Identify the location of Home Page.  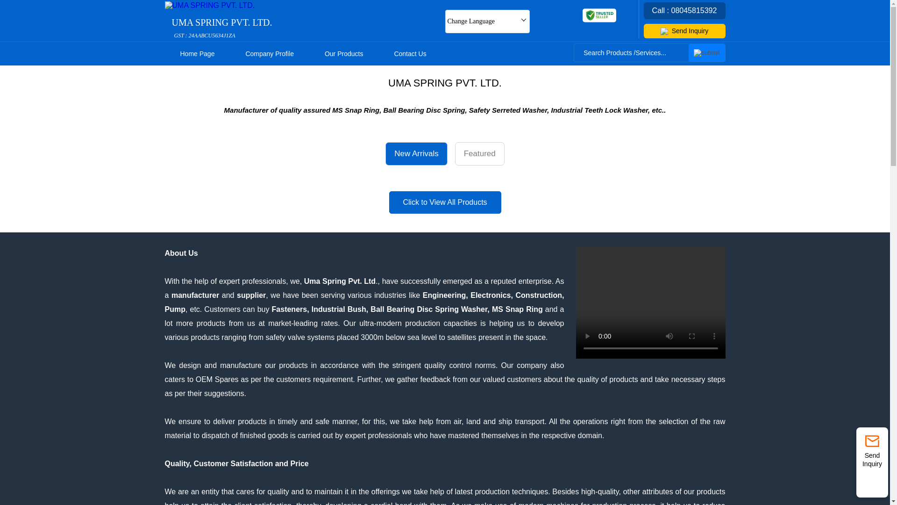
(197, 53).